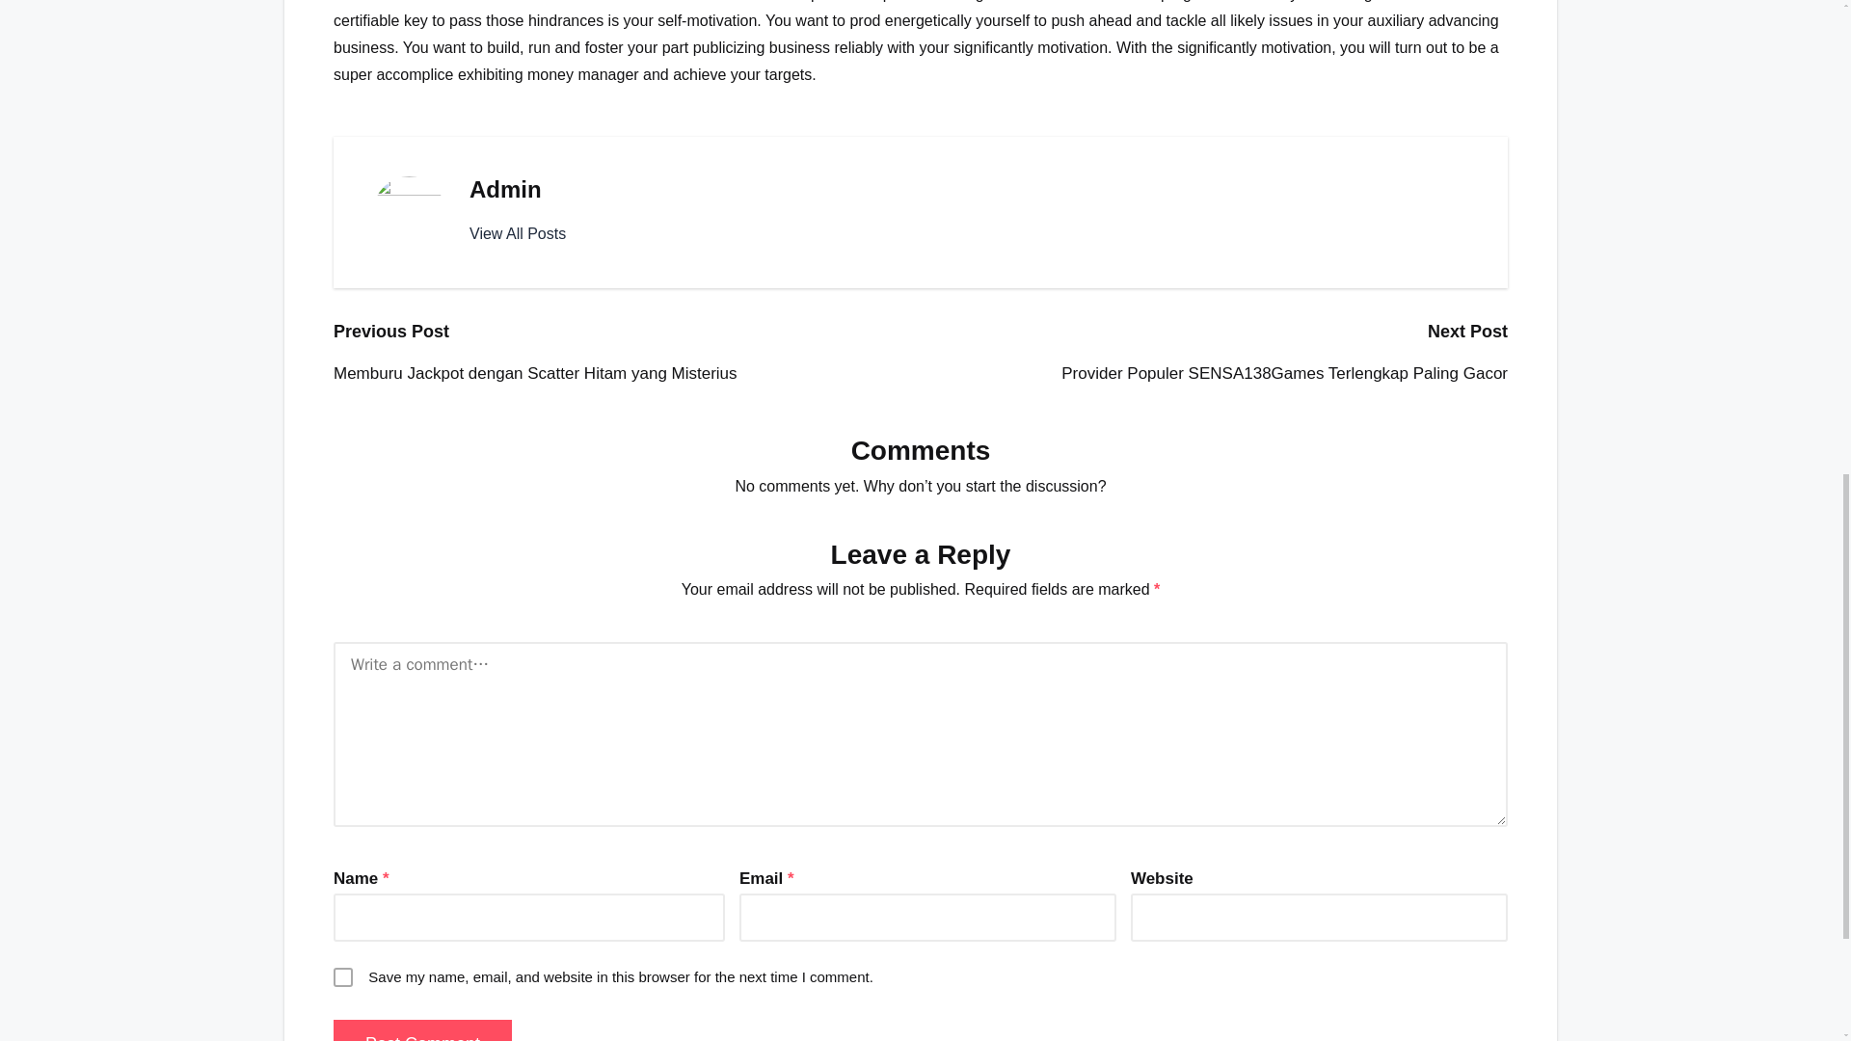 The height and width of the screenshot is (1041, 1851). Describe the element at coordinates (1214, 373) in the screenshot. I see `Provider Populer SENSA138Games Terlengkap Paling Gacor` at that location.